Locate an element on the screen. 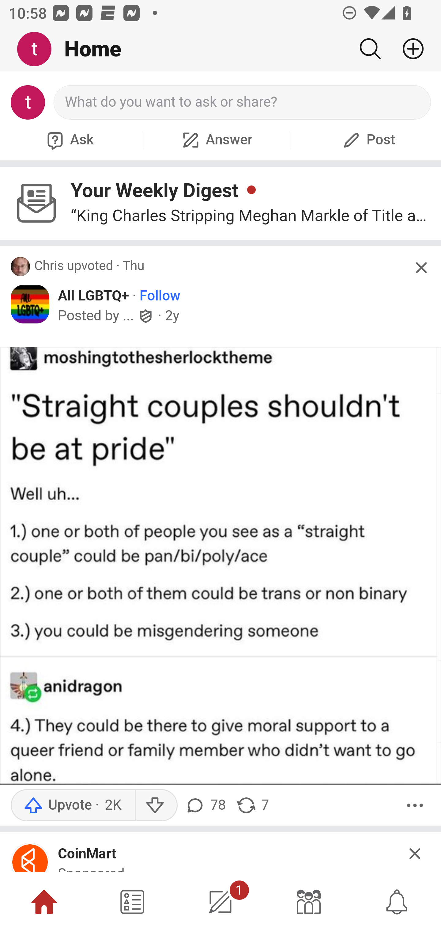  Upvote is located at coordinates (73, 806).